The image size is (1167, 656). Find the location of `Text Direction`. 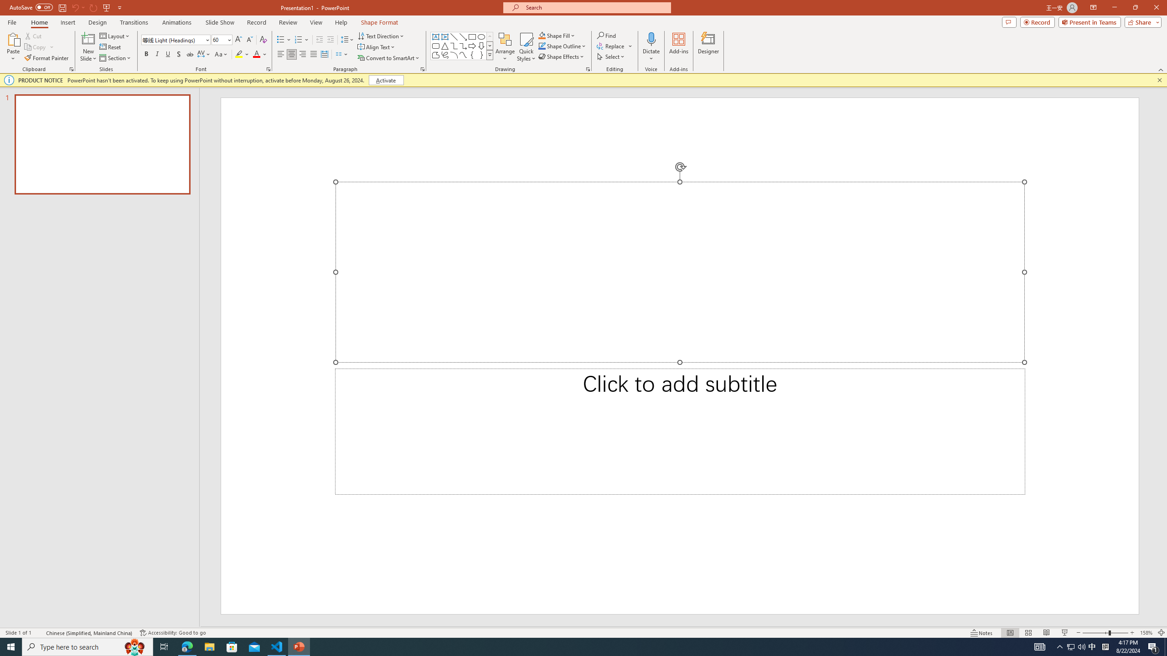

Text Direction is located at coordinates (381, 36).